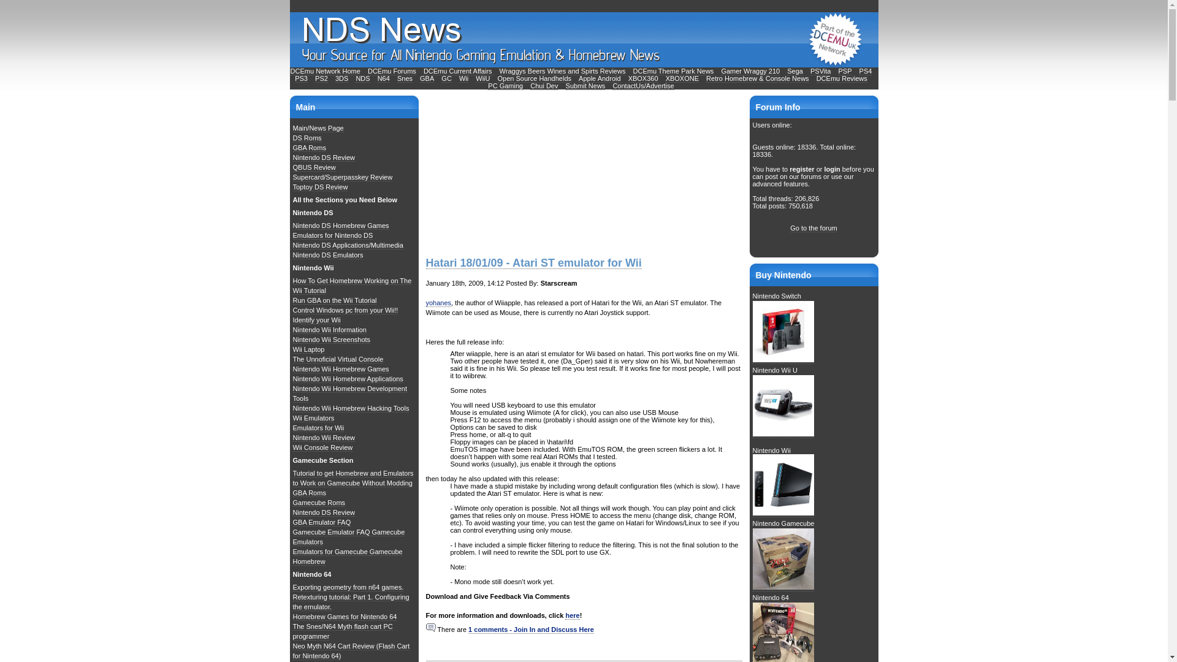  What do you see at coordinates (321, 188) in the screenshot?
I see `Toptoy DS Review` at bounding box center [321, 188].